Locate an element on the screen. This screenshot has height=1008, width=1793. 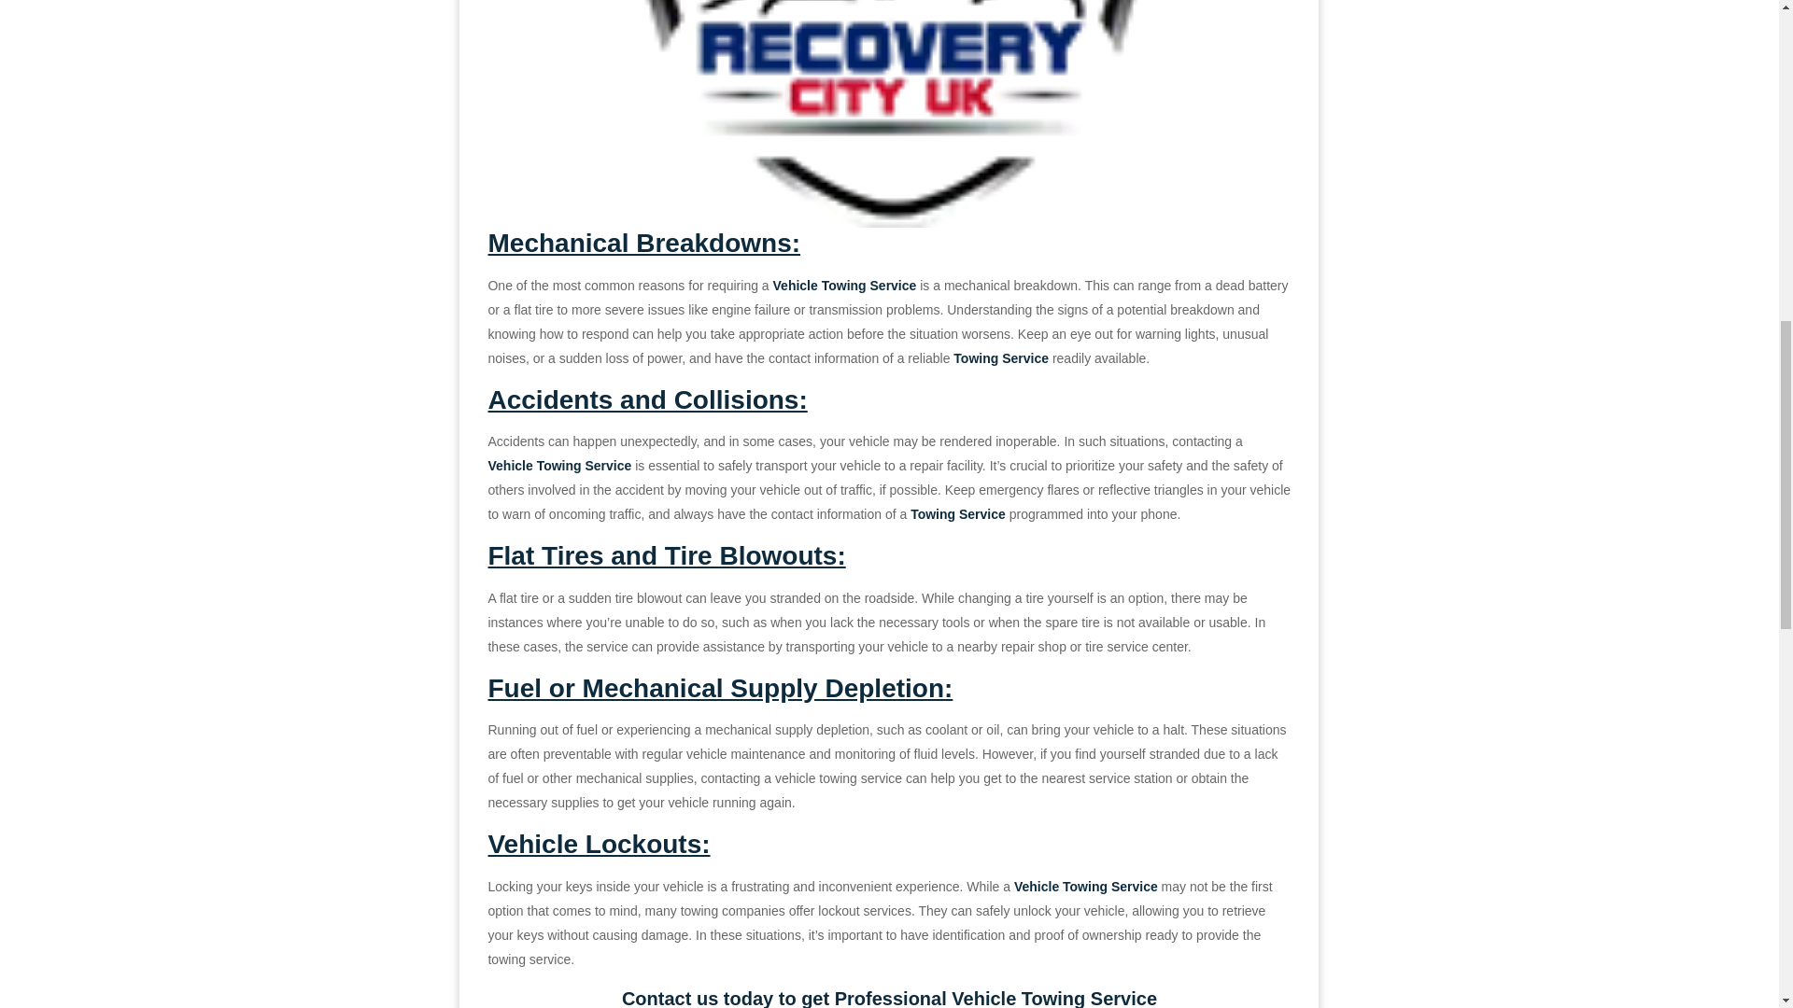
Vehicle Towing Service is located at coordinates (844, 286).